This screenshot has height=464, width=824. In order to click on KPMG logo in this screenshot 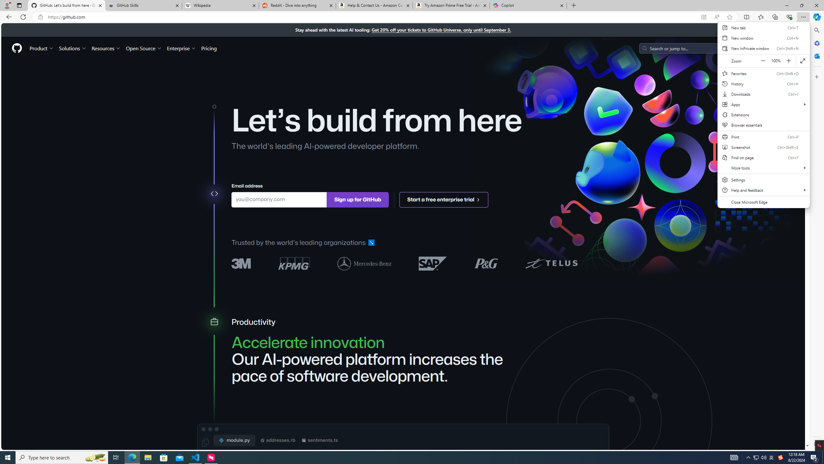, I will do `click(294, 263)`.